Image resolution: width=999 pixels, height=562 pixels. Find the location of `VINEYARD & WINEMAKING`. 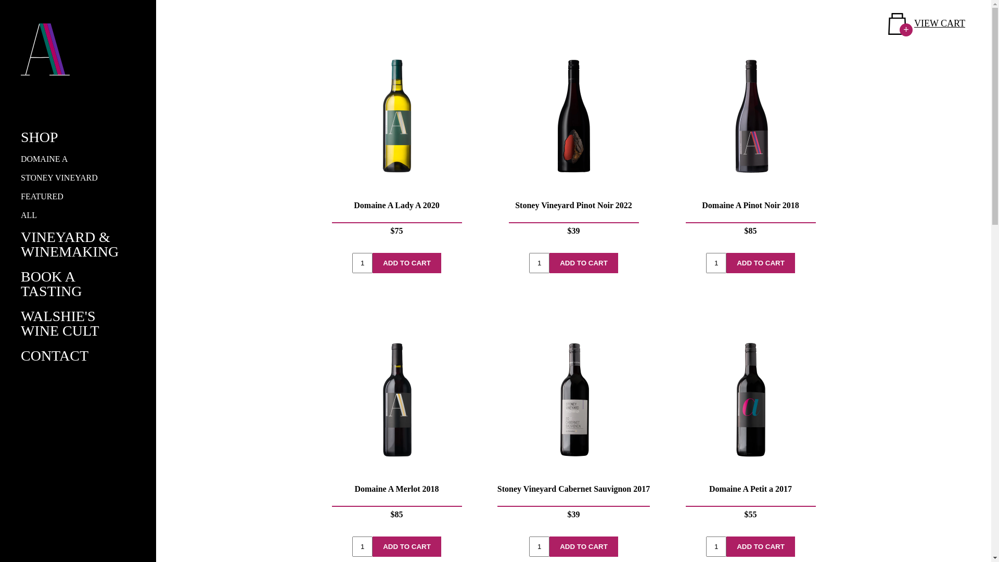

VINEYARD & WINEMAKING is located at coordinates (70, 245).